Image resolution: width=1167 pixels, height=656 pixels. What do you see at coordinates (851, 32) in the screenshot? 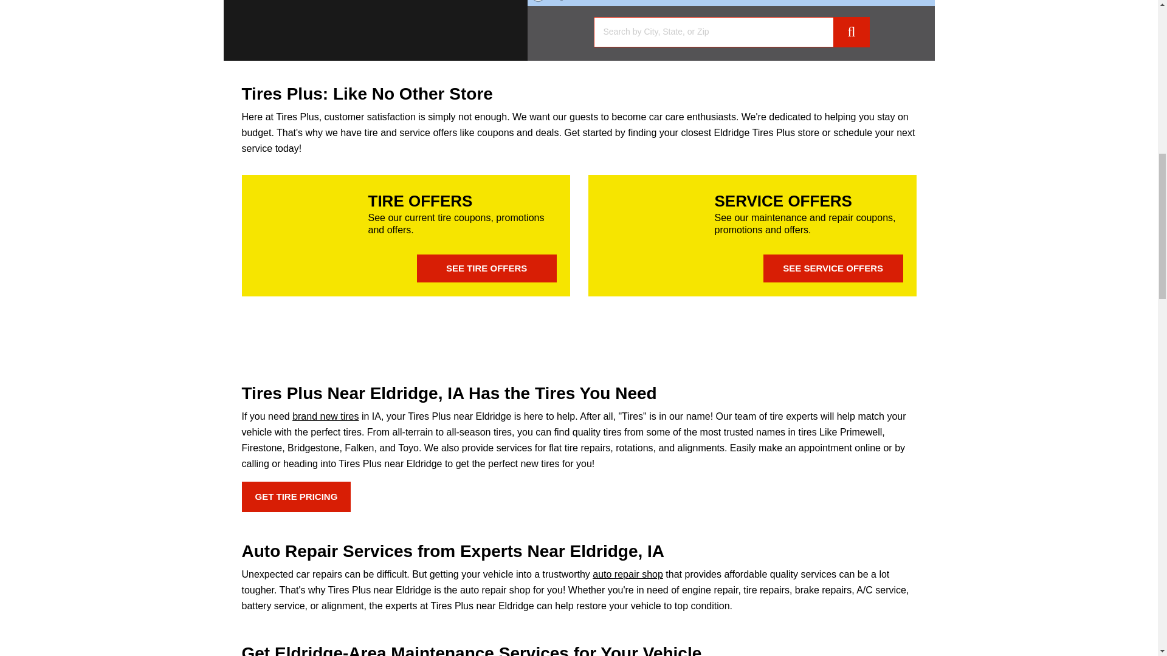
I see `GO` at bounding box center [851, 32].